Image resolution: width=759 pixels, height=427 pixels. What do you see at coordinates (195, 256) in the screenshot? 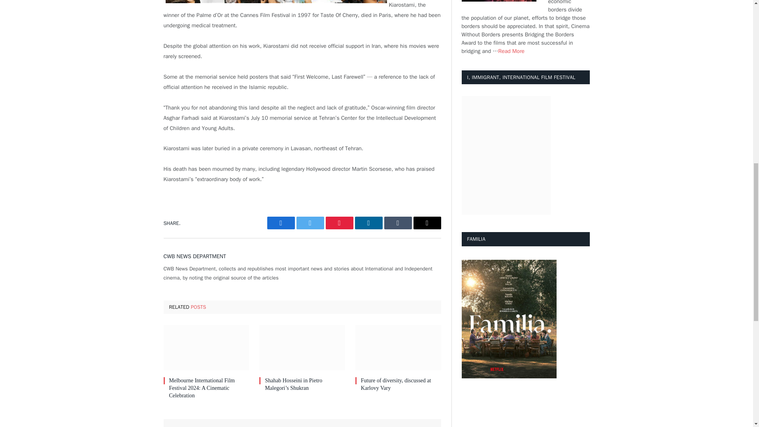
I see `Posts by CWB News Department` at bounding box center [195, 256].